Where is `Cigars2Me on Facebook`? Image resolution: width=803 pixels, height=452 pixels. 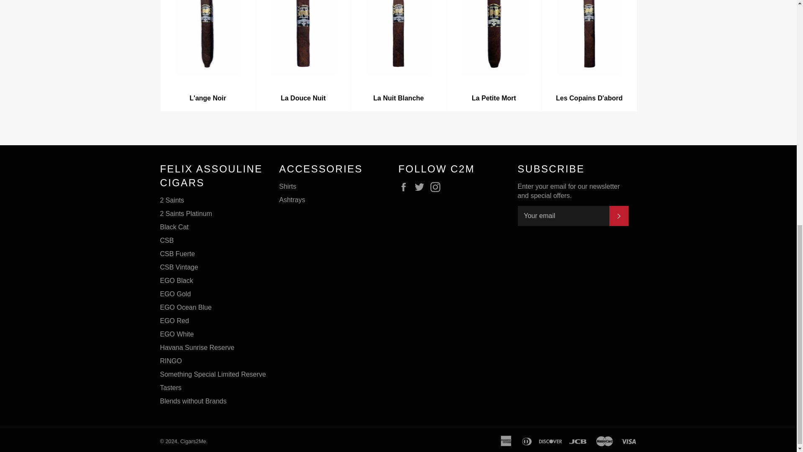 Cigars2Me on Facebook is located at coordinates (405, 187).